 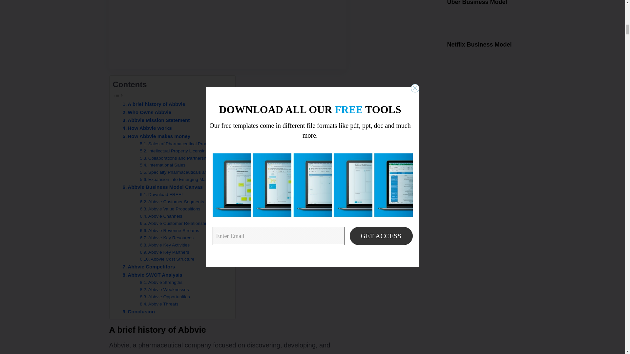 I want to click on A brief history of Abbvie, so click(x=154, y=104).